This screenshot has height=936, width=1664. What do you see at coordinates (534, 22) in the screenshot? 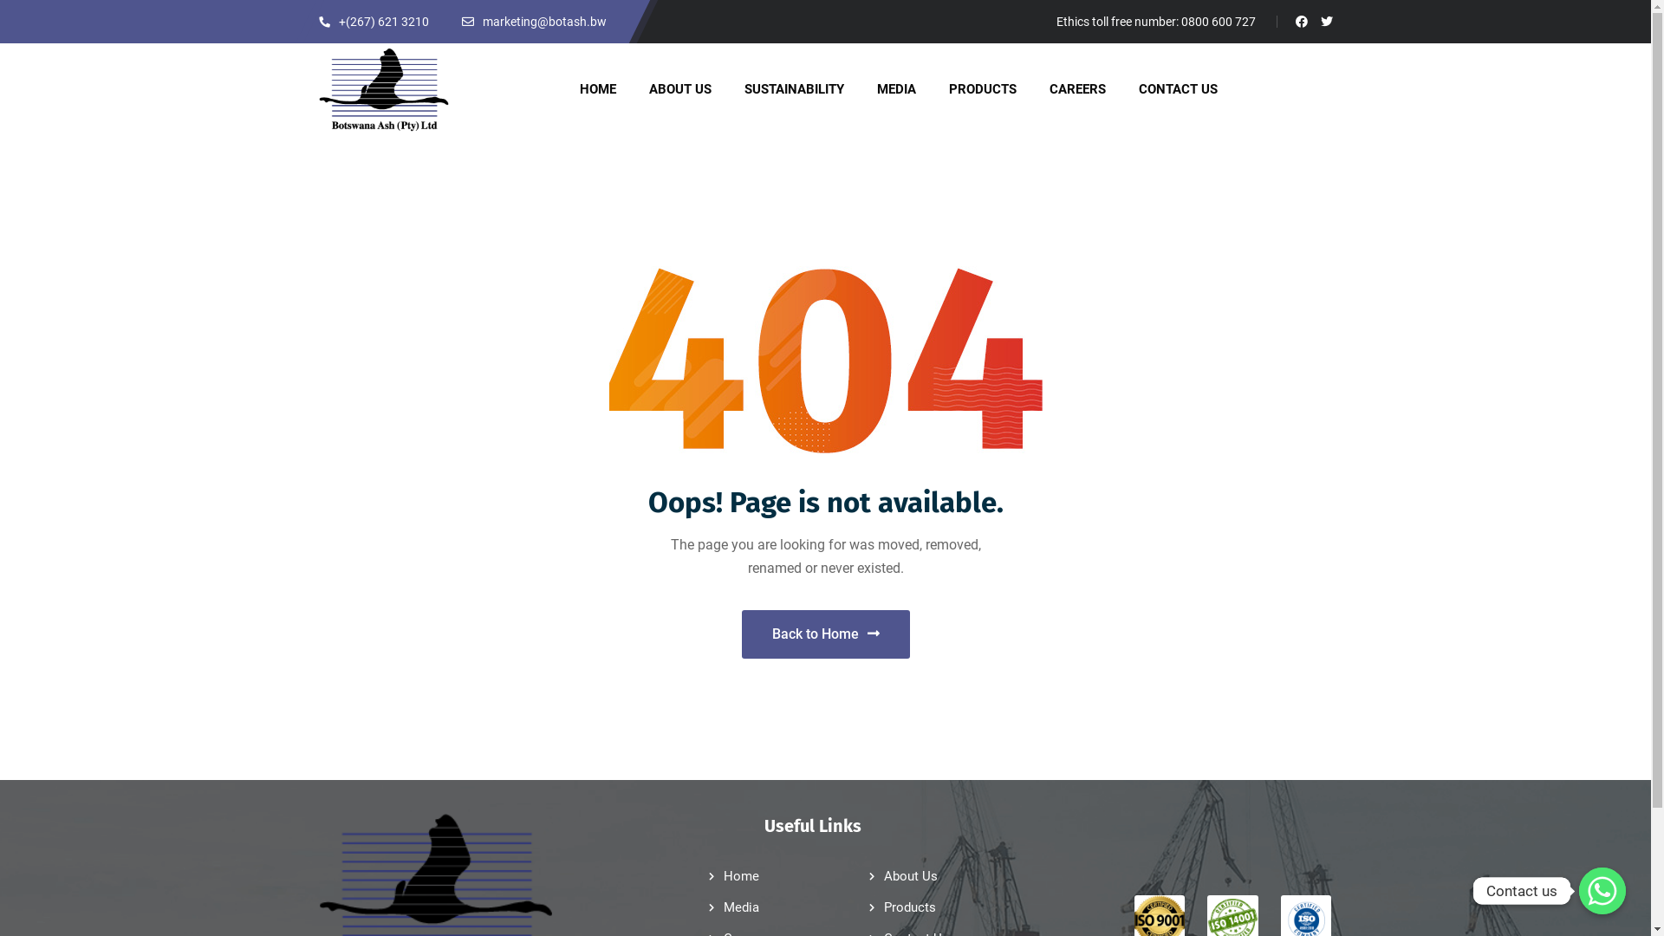
I see `marketing@botash.bw` at bounding box center [534, 22].